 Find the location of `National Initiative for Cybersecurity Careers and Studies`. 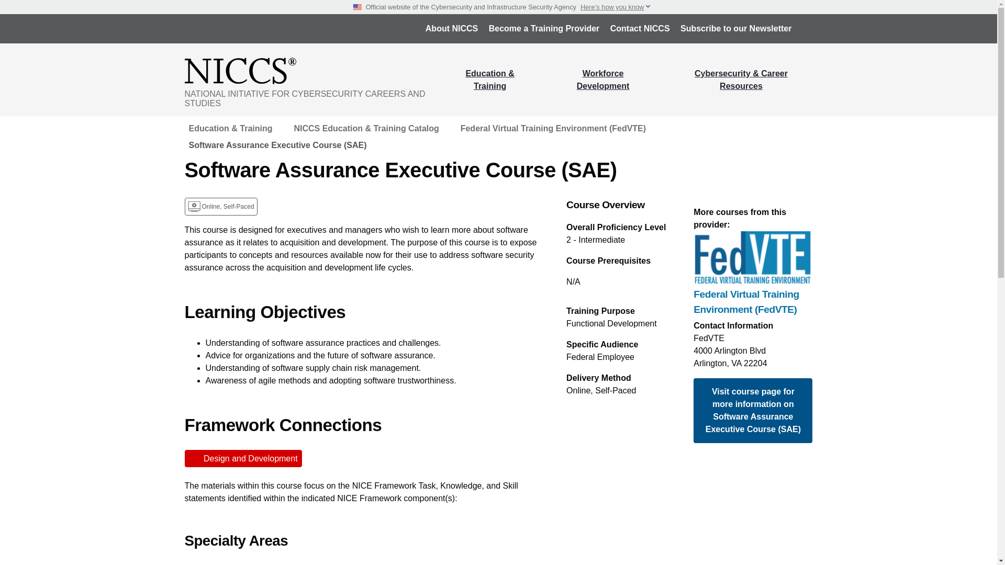

National Initiative for Cybersecurity Careers and Studies is located at coordinates (313, 70).